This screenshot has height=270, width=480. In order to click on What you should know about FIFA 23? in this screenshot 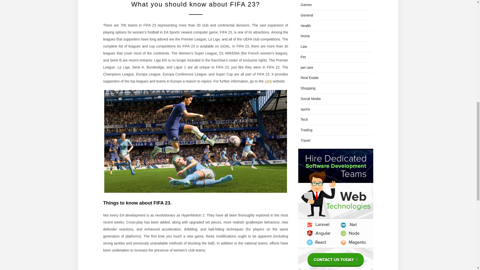, I will do `click(195, 4)`.